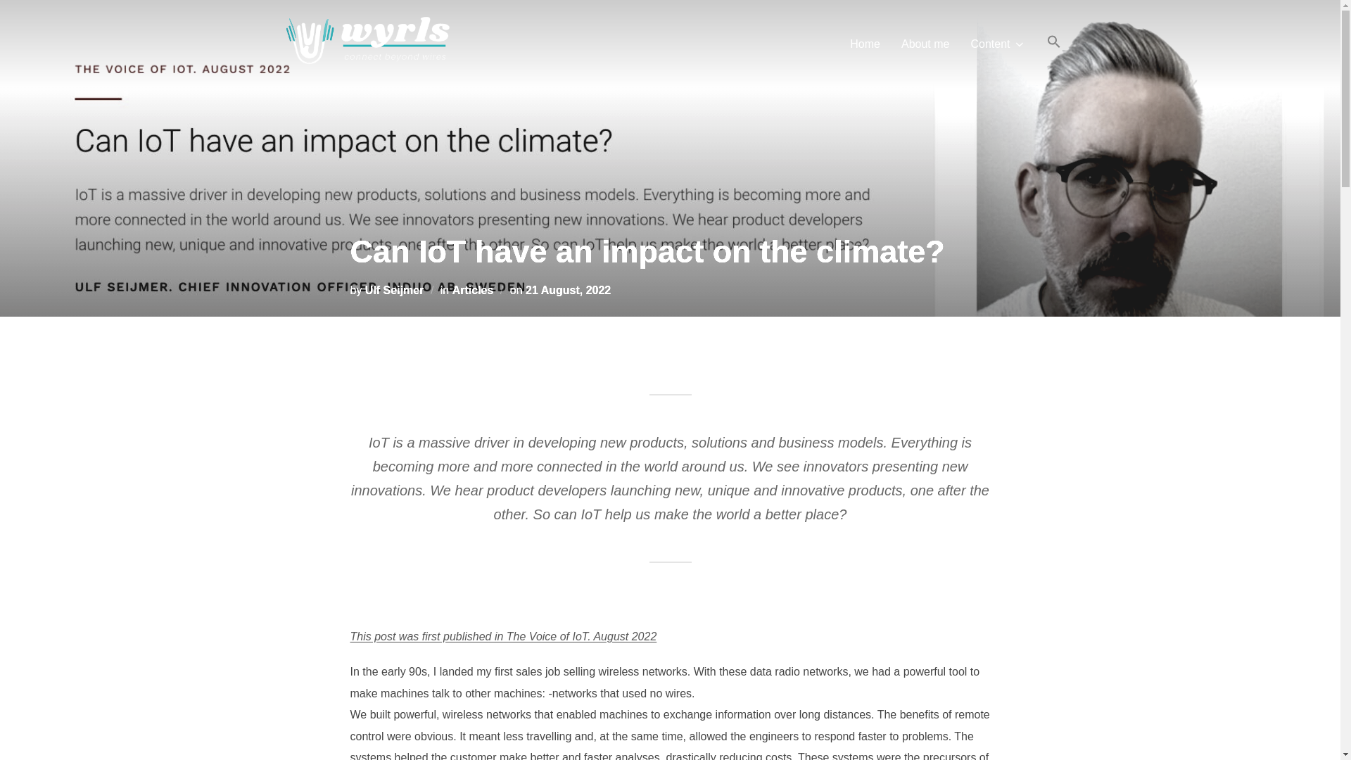  Describe the element at coordinates (567, 290) in the screenshot. I see `21 August, 2022` at that location.